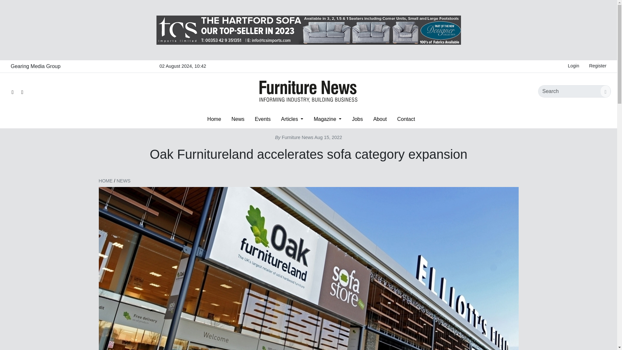 This screenshot has width=622, height=350. What do you see at coordinates (380, 119) in the screenshot?
I see `About` at bounding box center [380, 119].